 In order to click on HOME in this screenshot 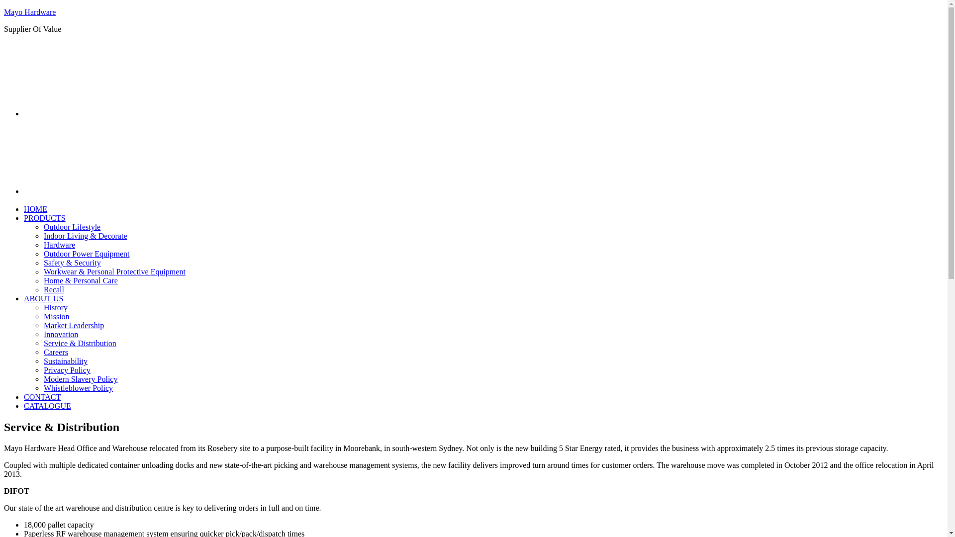, I will do `click(36, 209)`.